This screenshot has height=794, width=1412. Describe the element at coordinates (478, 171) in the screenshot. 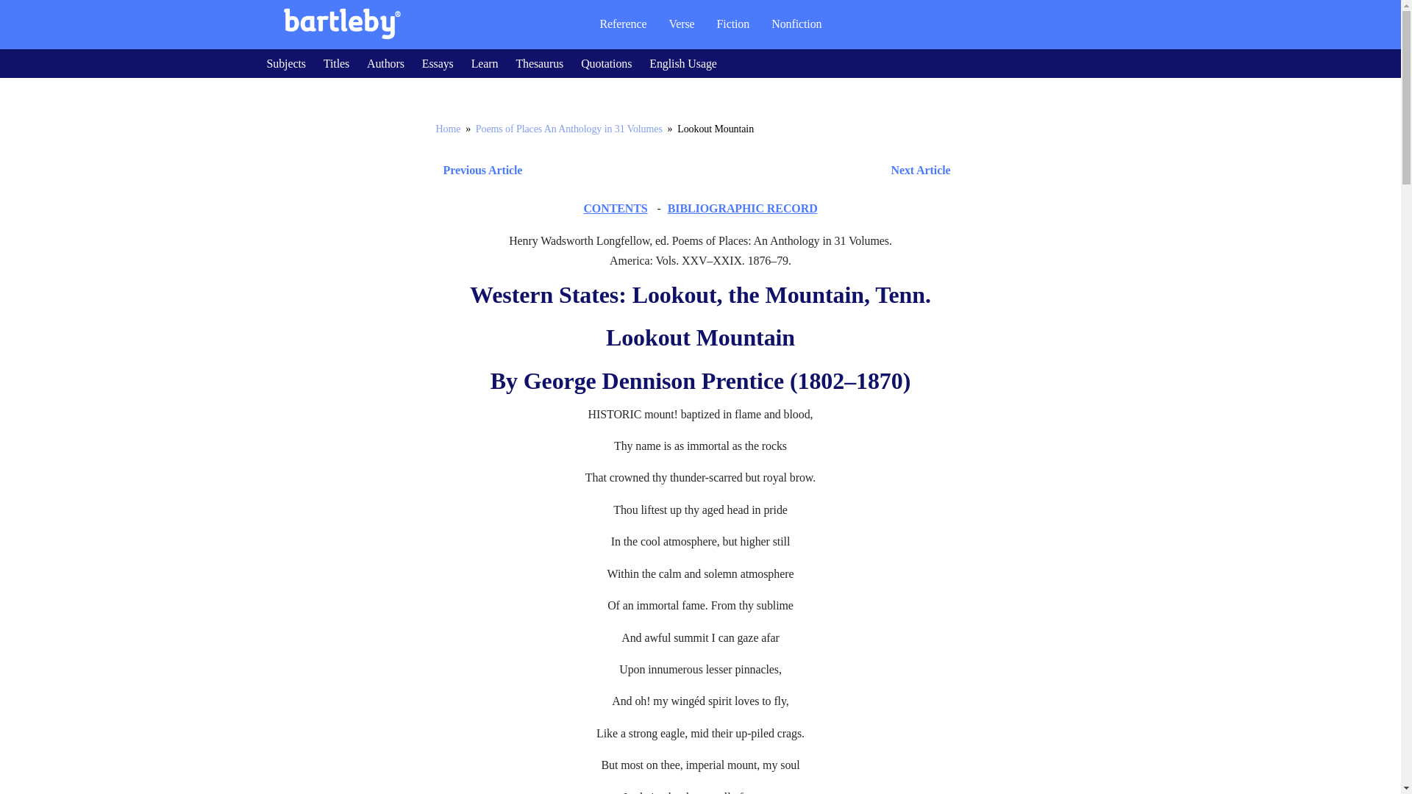

I see `Previous Article` at that location.